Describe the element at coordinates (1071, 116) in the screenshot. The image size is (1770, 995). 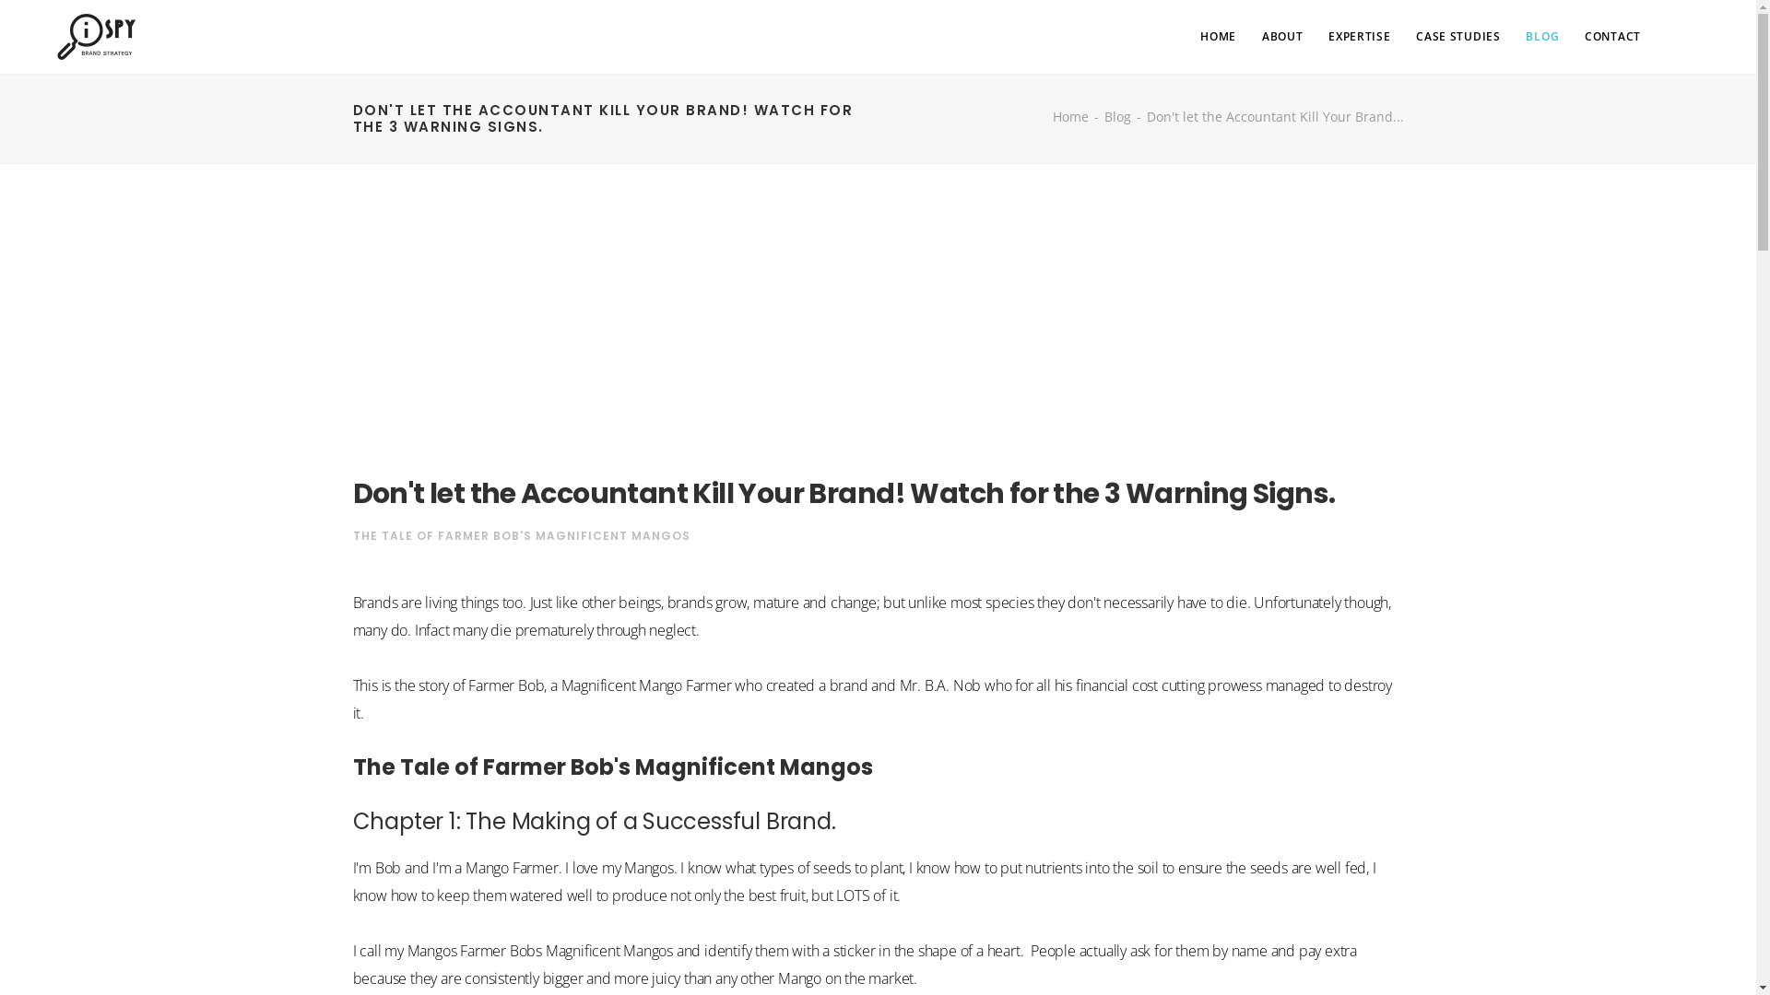
I see `Home` at that location.